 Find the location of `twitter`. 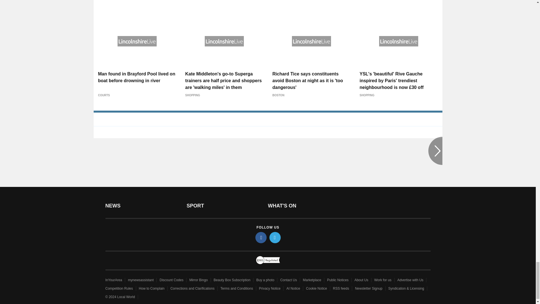

twitter is located at coordinates (275, 238).